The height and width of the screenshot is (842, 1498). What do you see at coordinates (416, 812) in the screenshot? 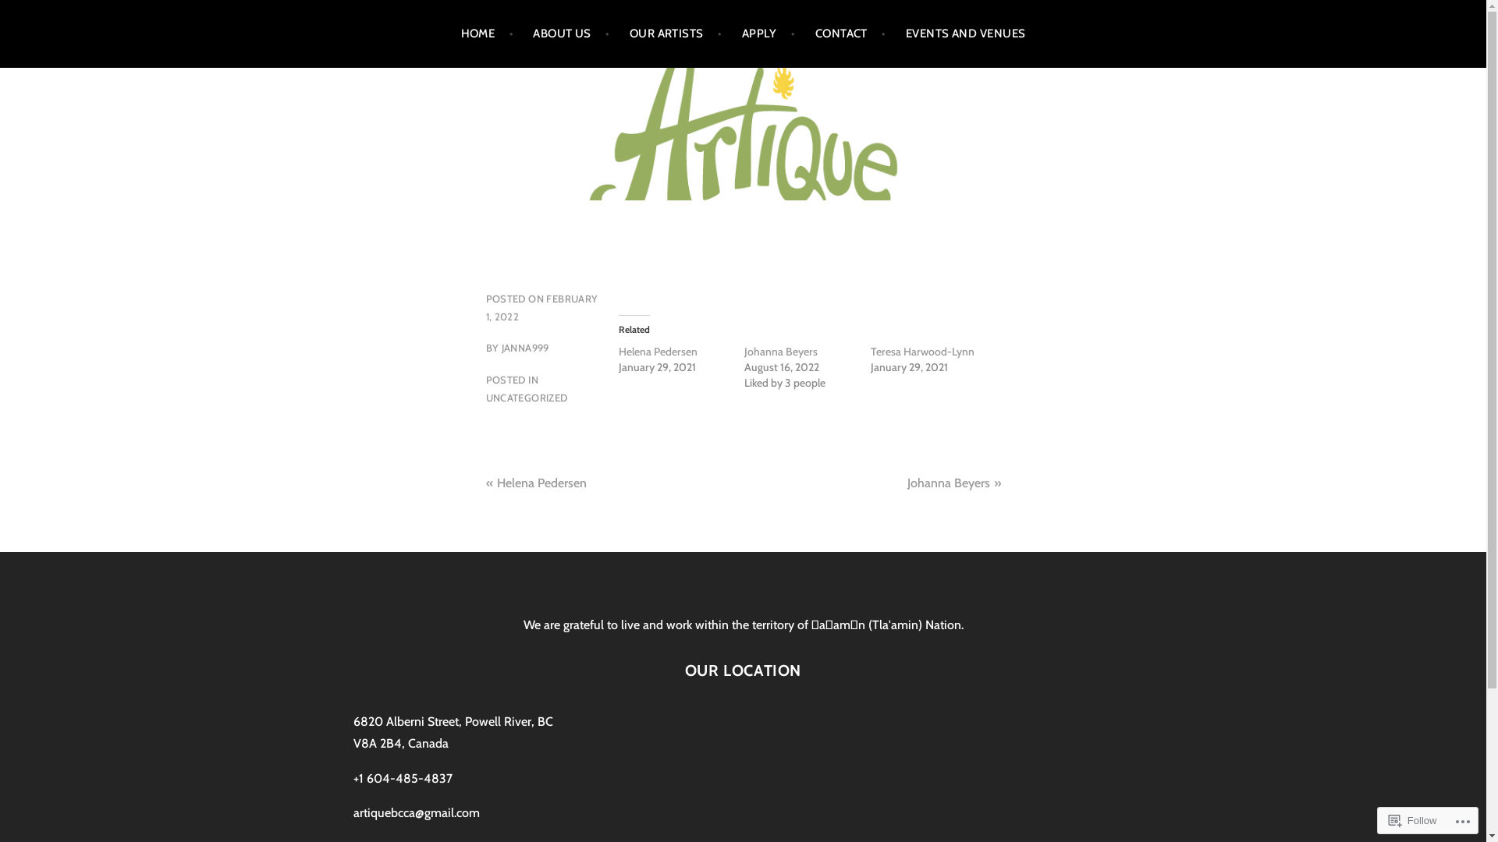
I see `artiquebcca@gmail.com` at bounding box center [416, 812].